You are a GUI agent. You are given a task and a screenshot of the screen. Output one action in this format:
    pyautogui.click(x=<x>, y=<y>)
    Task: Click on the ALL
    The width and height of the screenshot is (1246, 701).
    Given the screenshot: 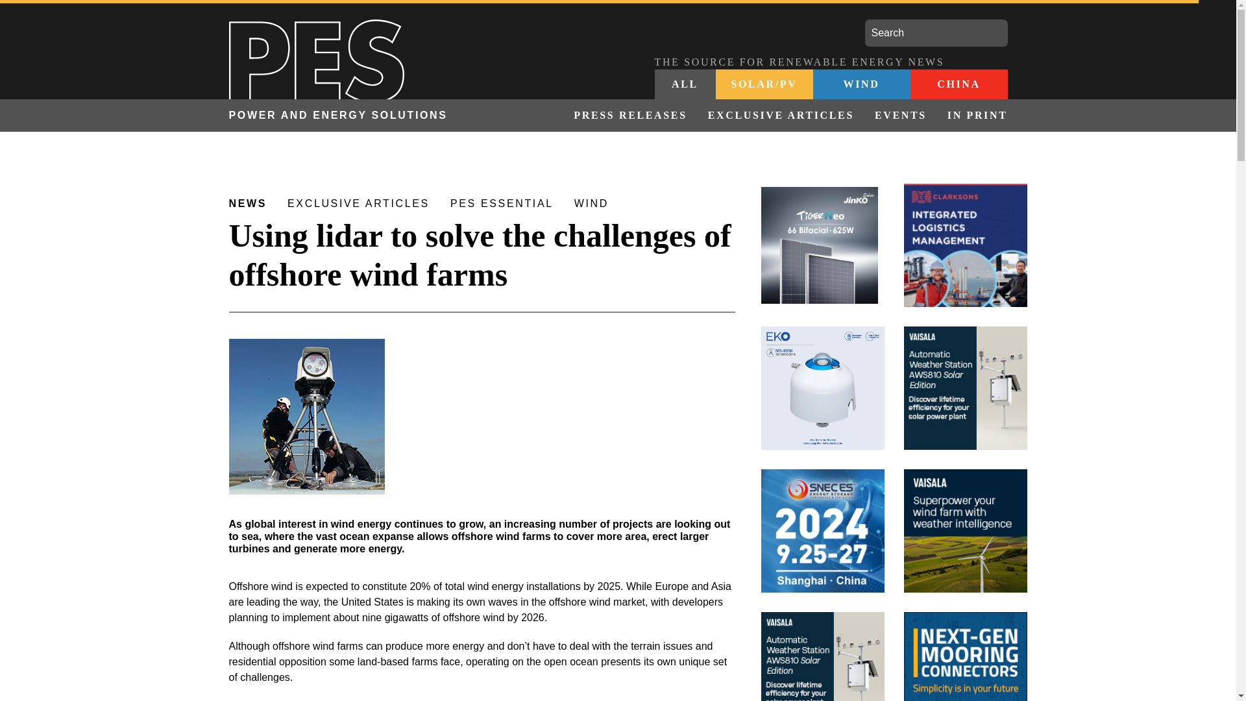 What is the action you would take?
    pyautogui.click(x=685, y=84)
    